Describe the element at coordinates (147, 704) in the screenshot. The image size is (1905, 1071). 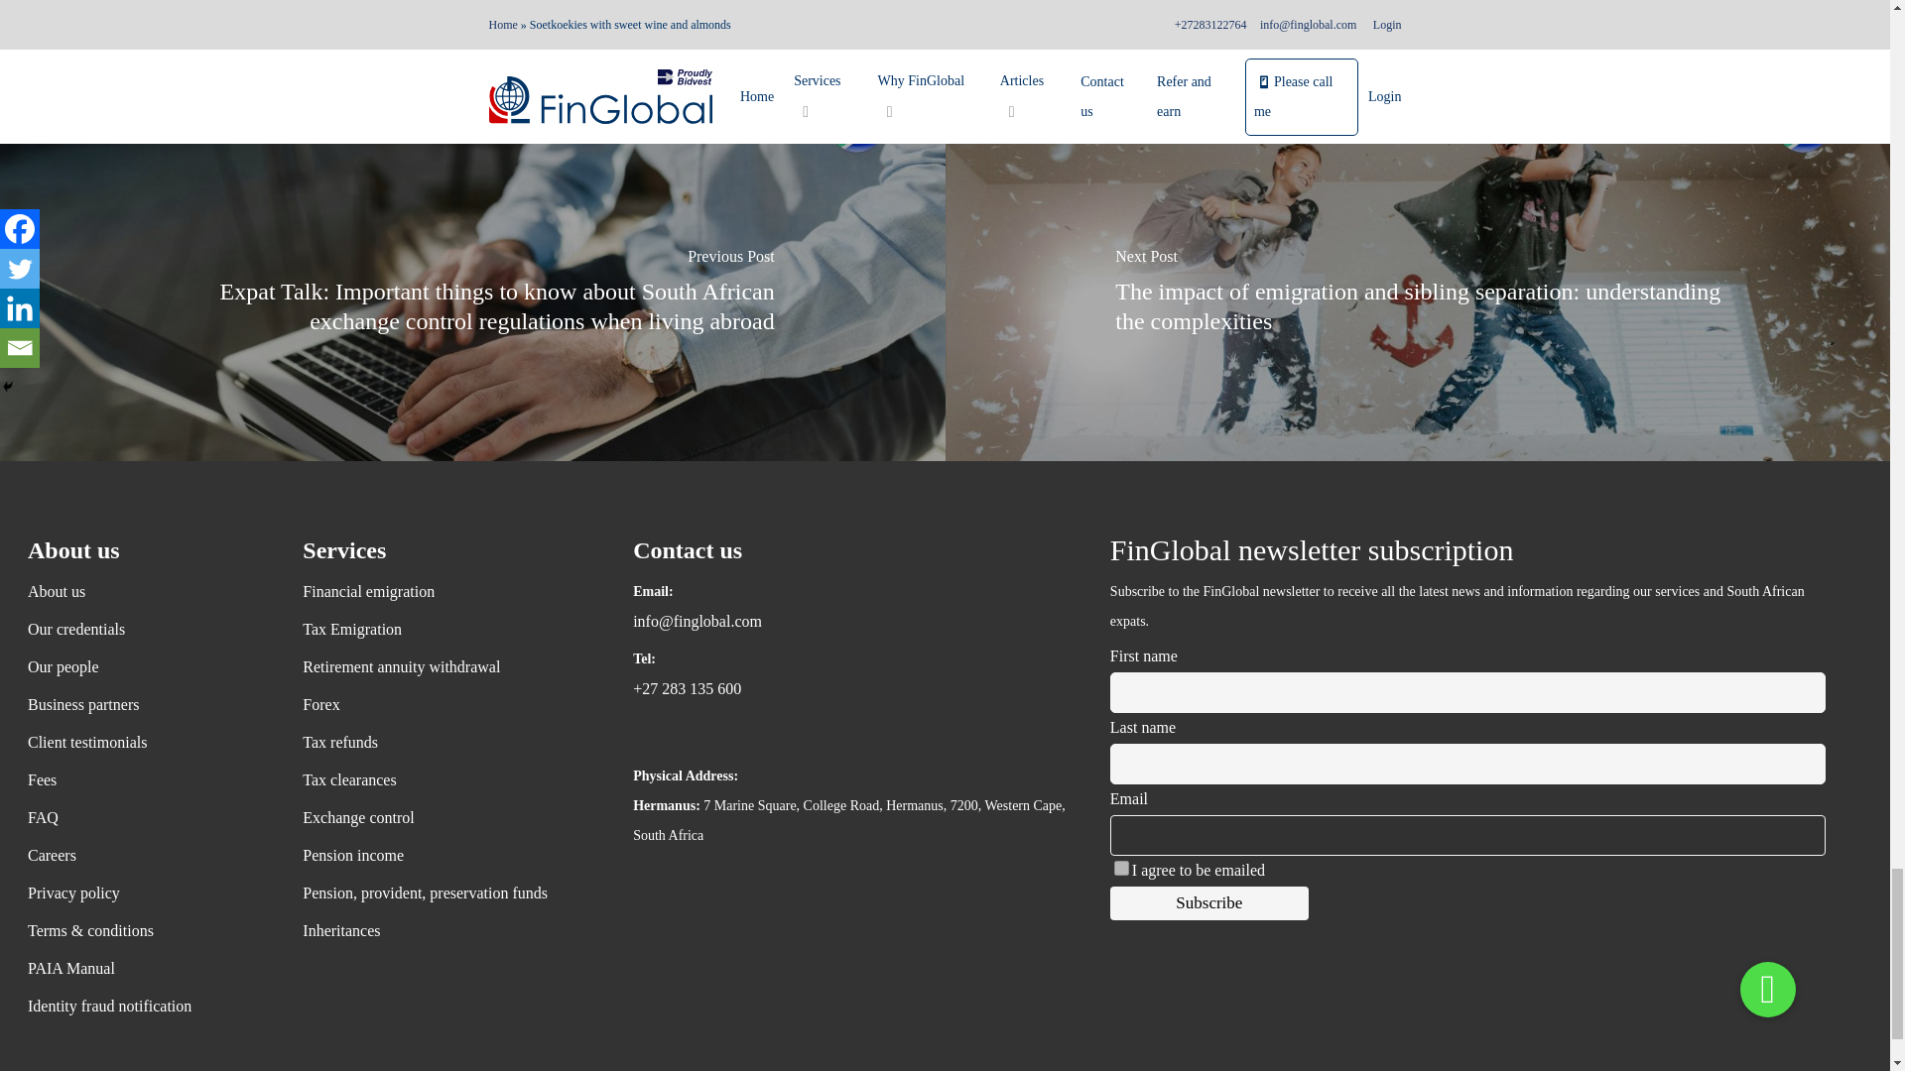
I see `Business Partners` at that location.